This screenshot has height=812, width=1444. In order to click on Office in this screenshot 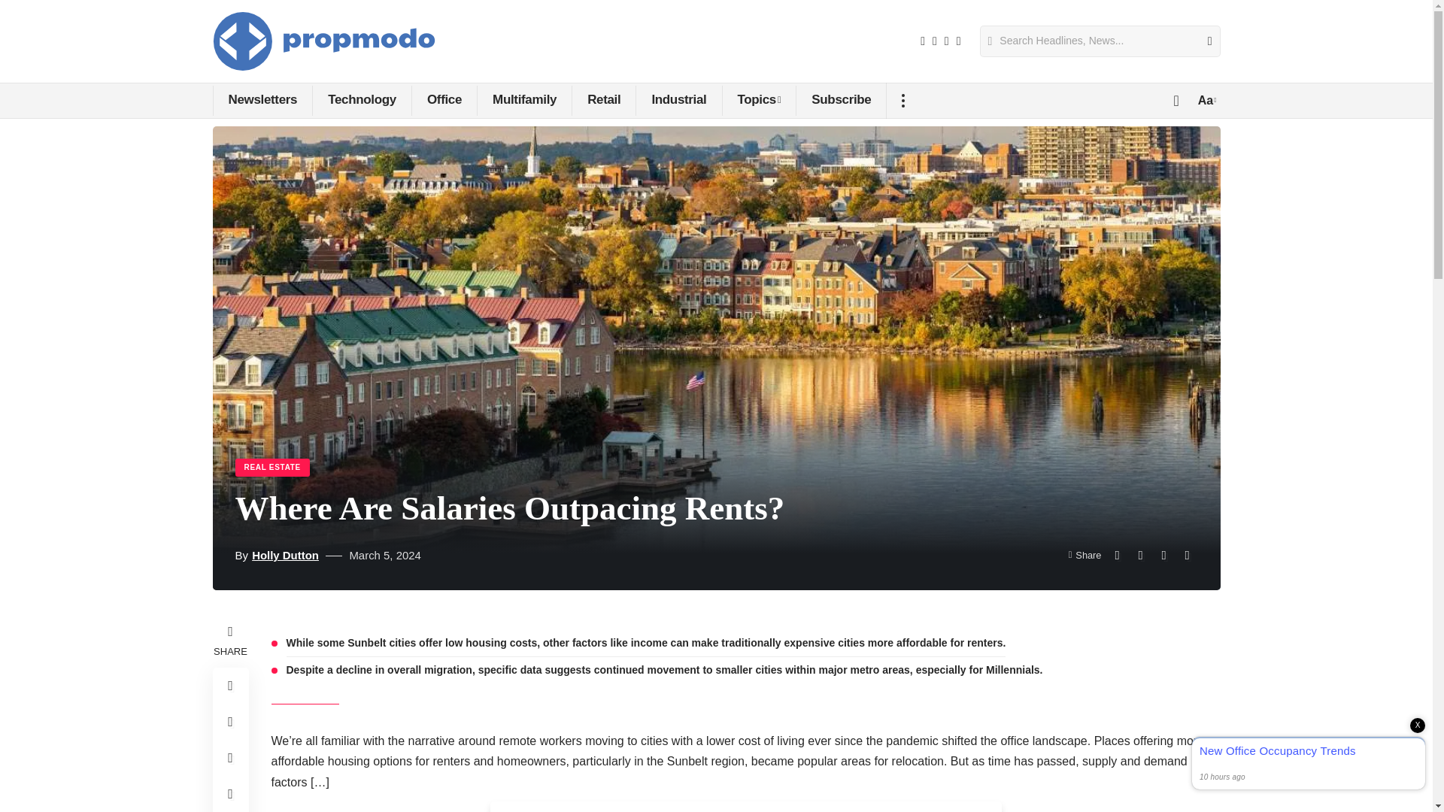, I will do `click(444, 101)`.